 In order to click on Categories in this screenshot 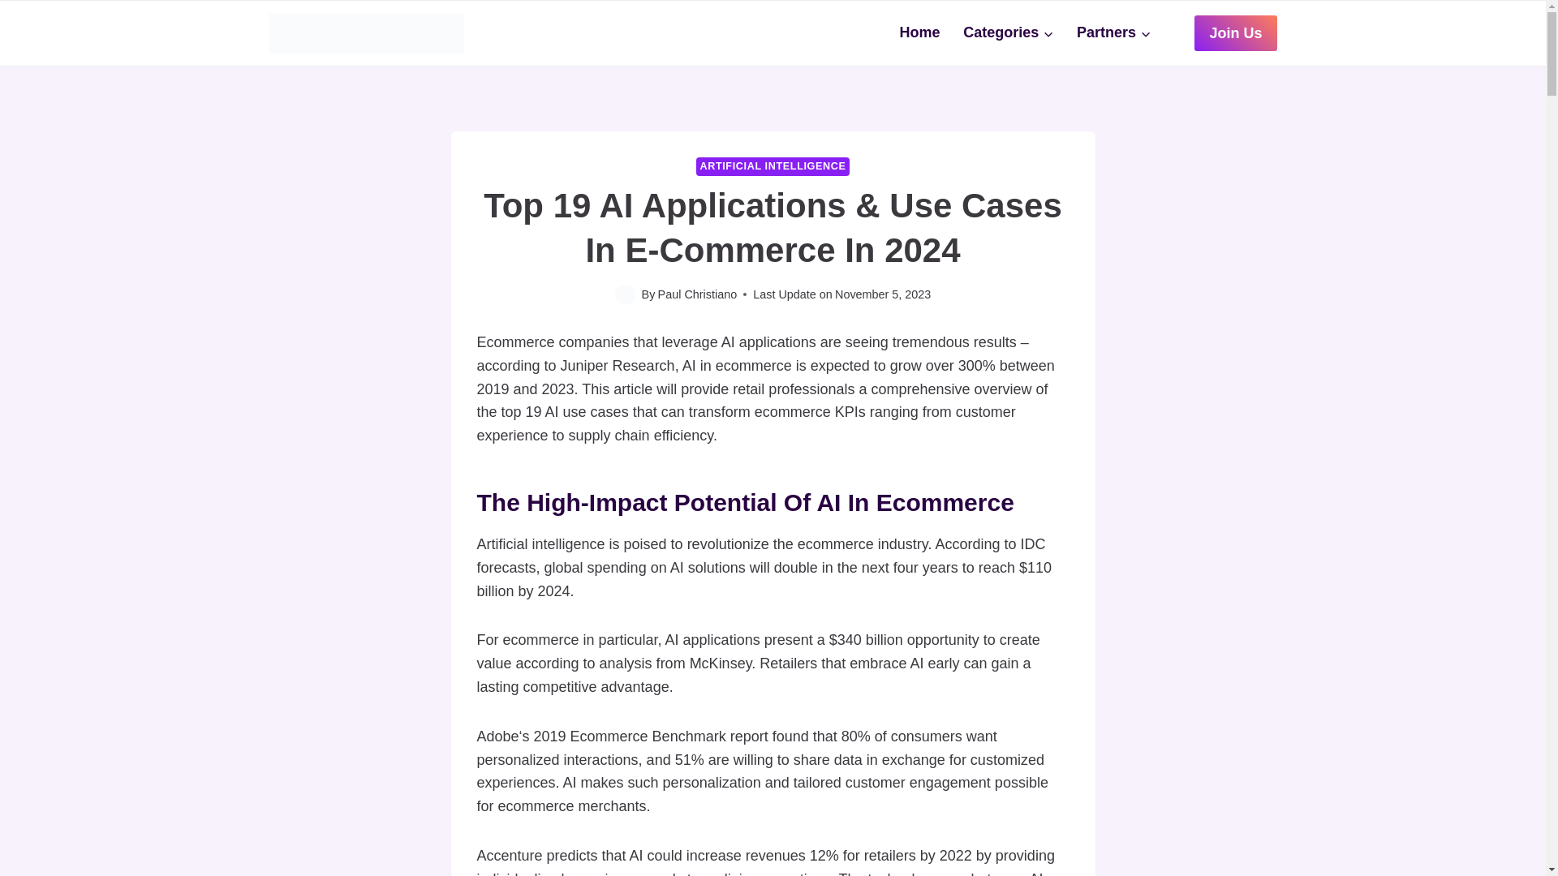, I will do `click(1009, 32)`.